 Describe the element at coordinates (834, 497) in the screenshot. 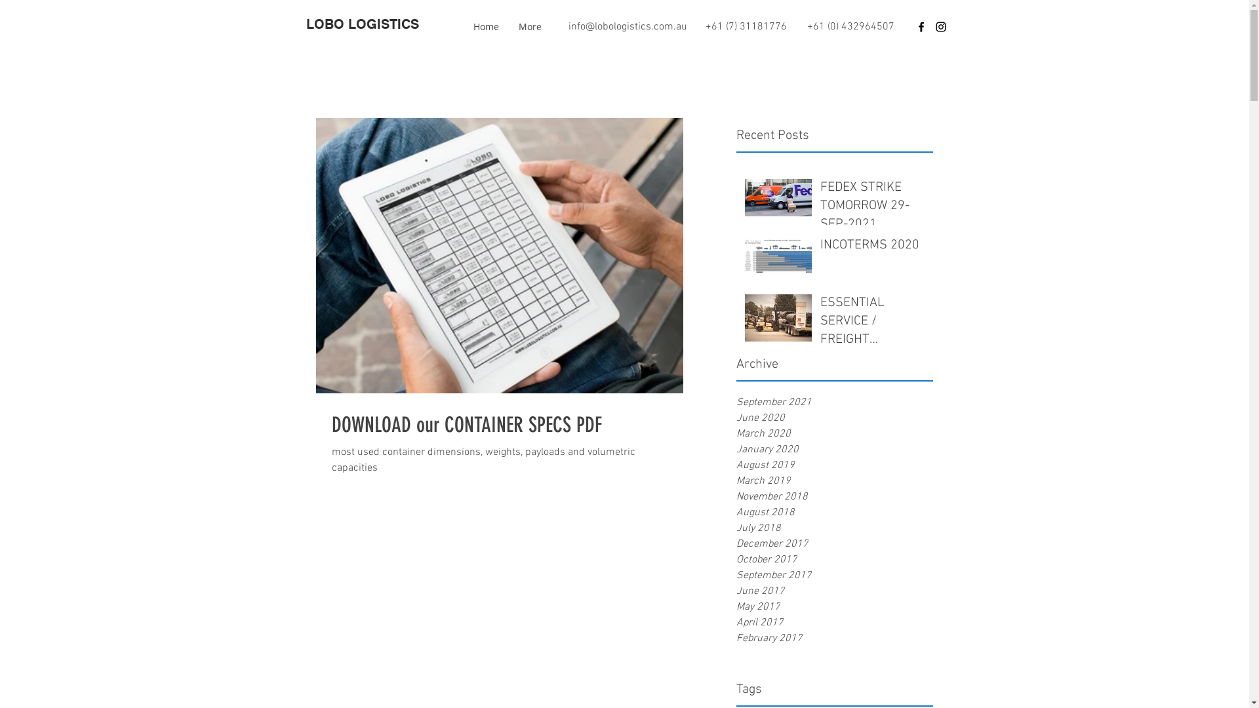

I see `November 2018` at that location.